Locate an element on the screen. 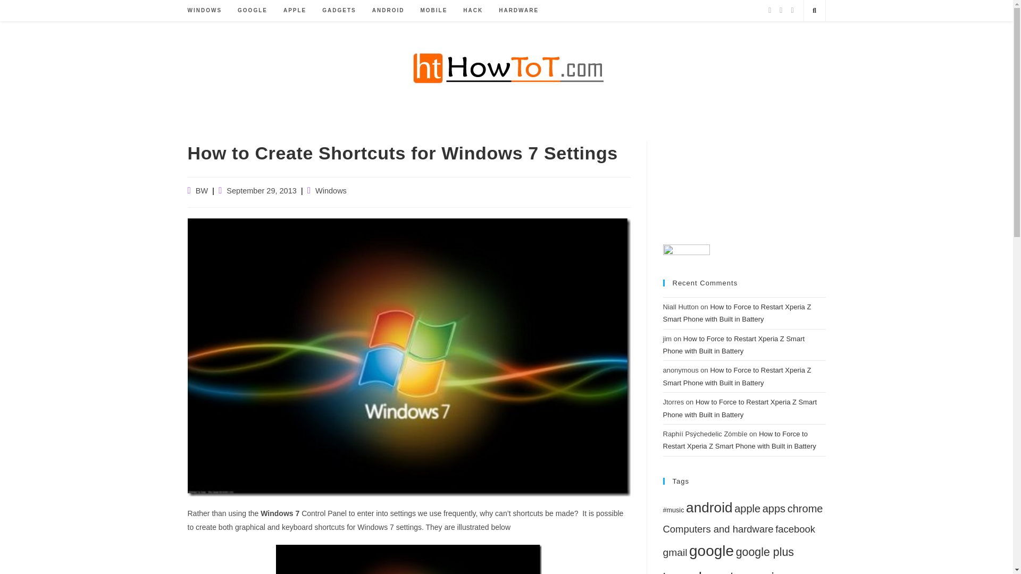  Posts by BW is located at coordinates (202, 191).